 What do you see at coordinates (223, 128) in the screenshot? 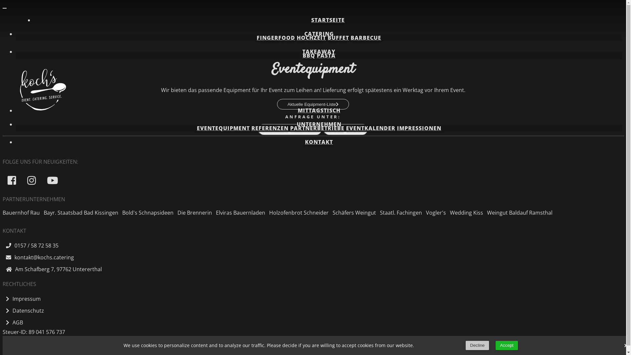
I see `EVENTEQUIPMENT` at bounding box center [223, 128].